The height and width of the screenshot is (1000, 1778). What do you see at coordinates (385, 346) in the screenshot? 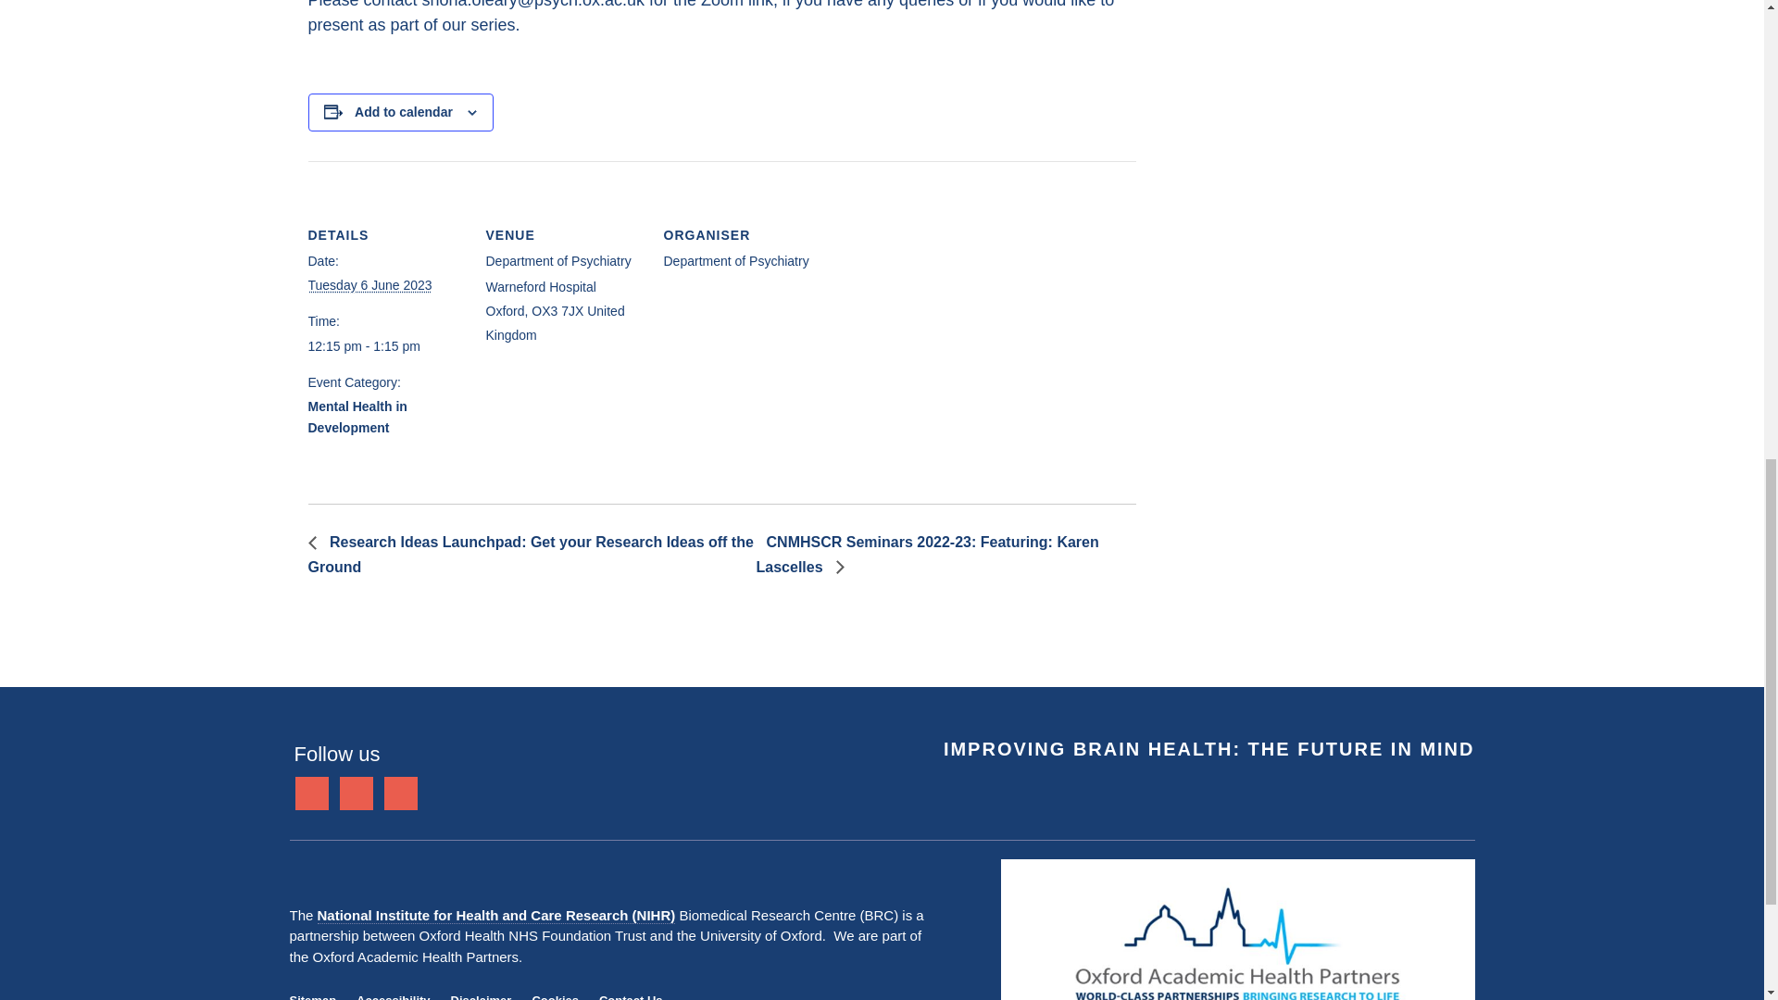
I see `2023-06-06` at bounding box center [385, 346].